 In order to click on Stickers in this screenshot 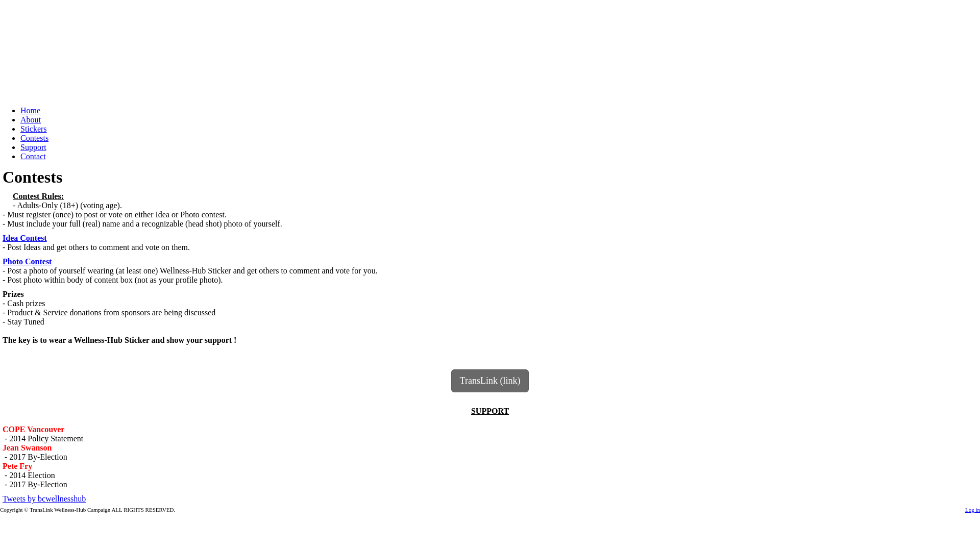, I will do `click(34, 129)`.